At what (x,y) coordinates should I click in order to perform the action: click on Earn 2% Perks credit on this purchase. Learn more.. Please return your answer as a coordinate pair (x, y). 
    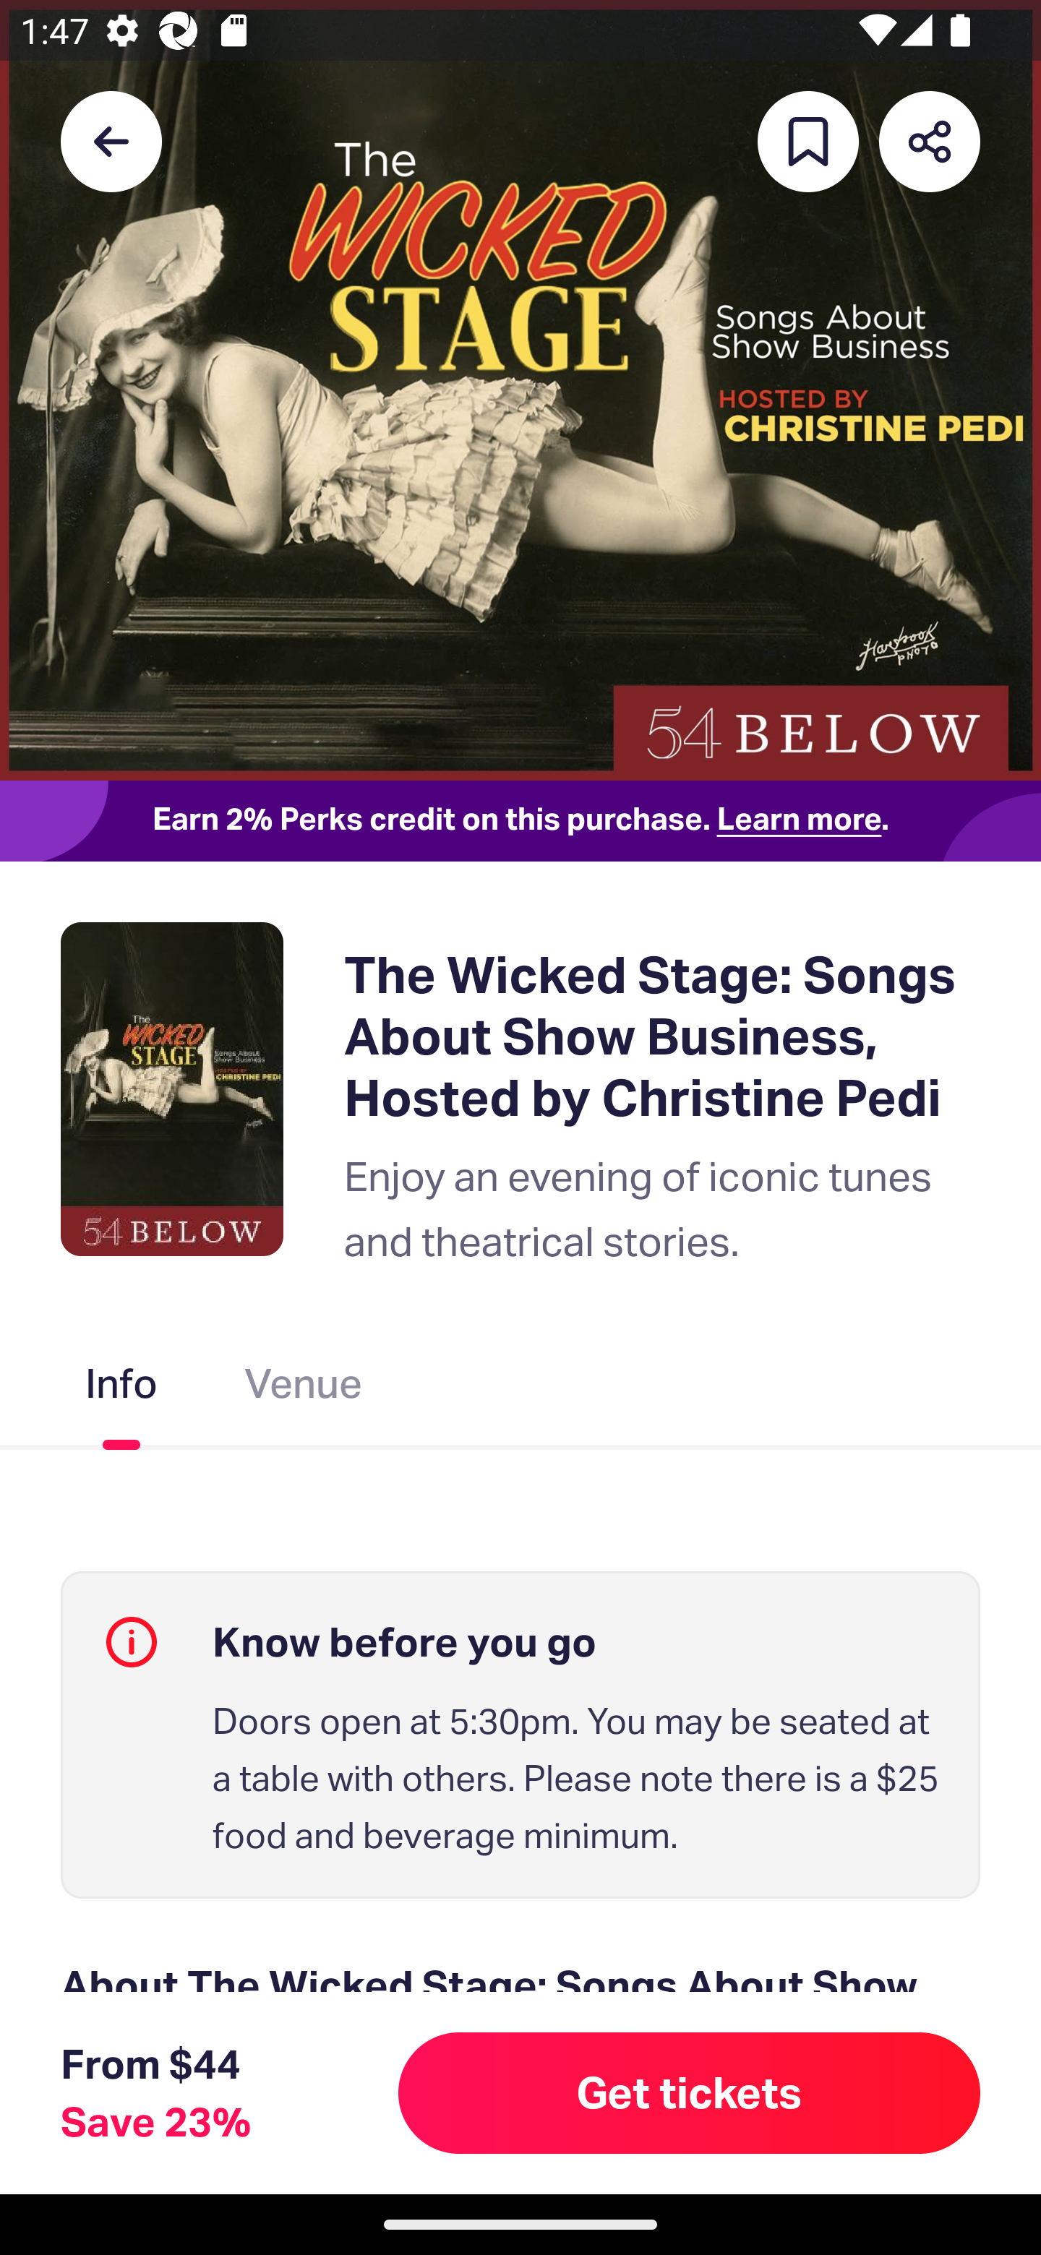
    Looking at the image, I should click on (520, 820).